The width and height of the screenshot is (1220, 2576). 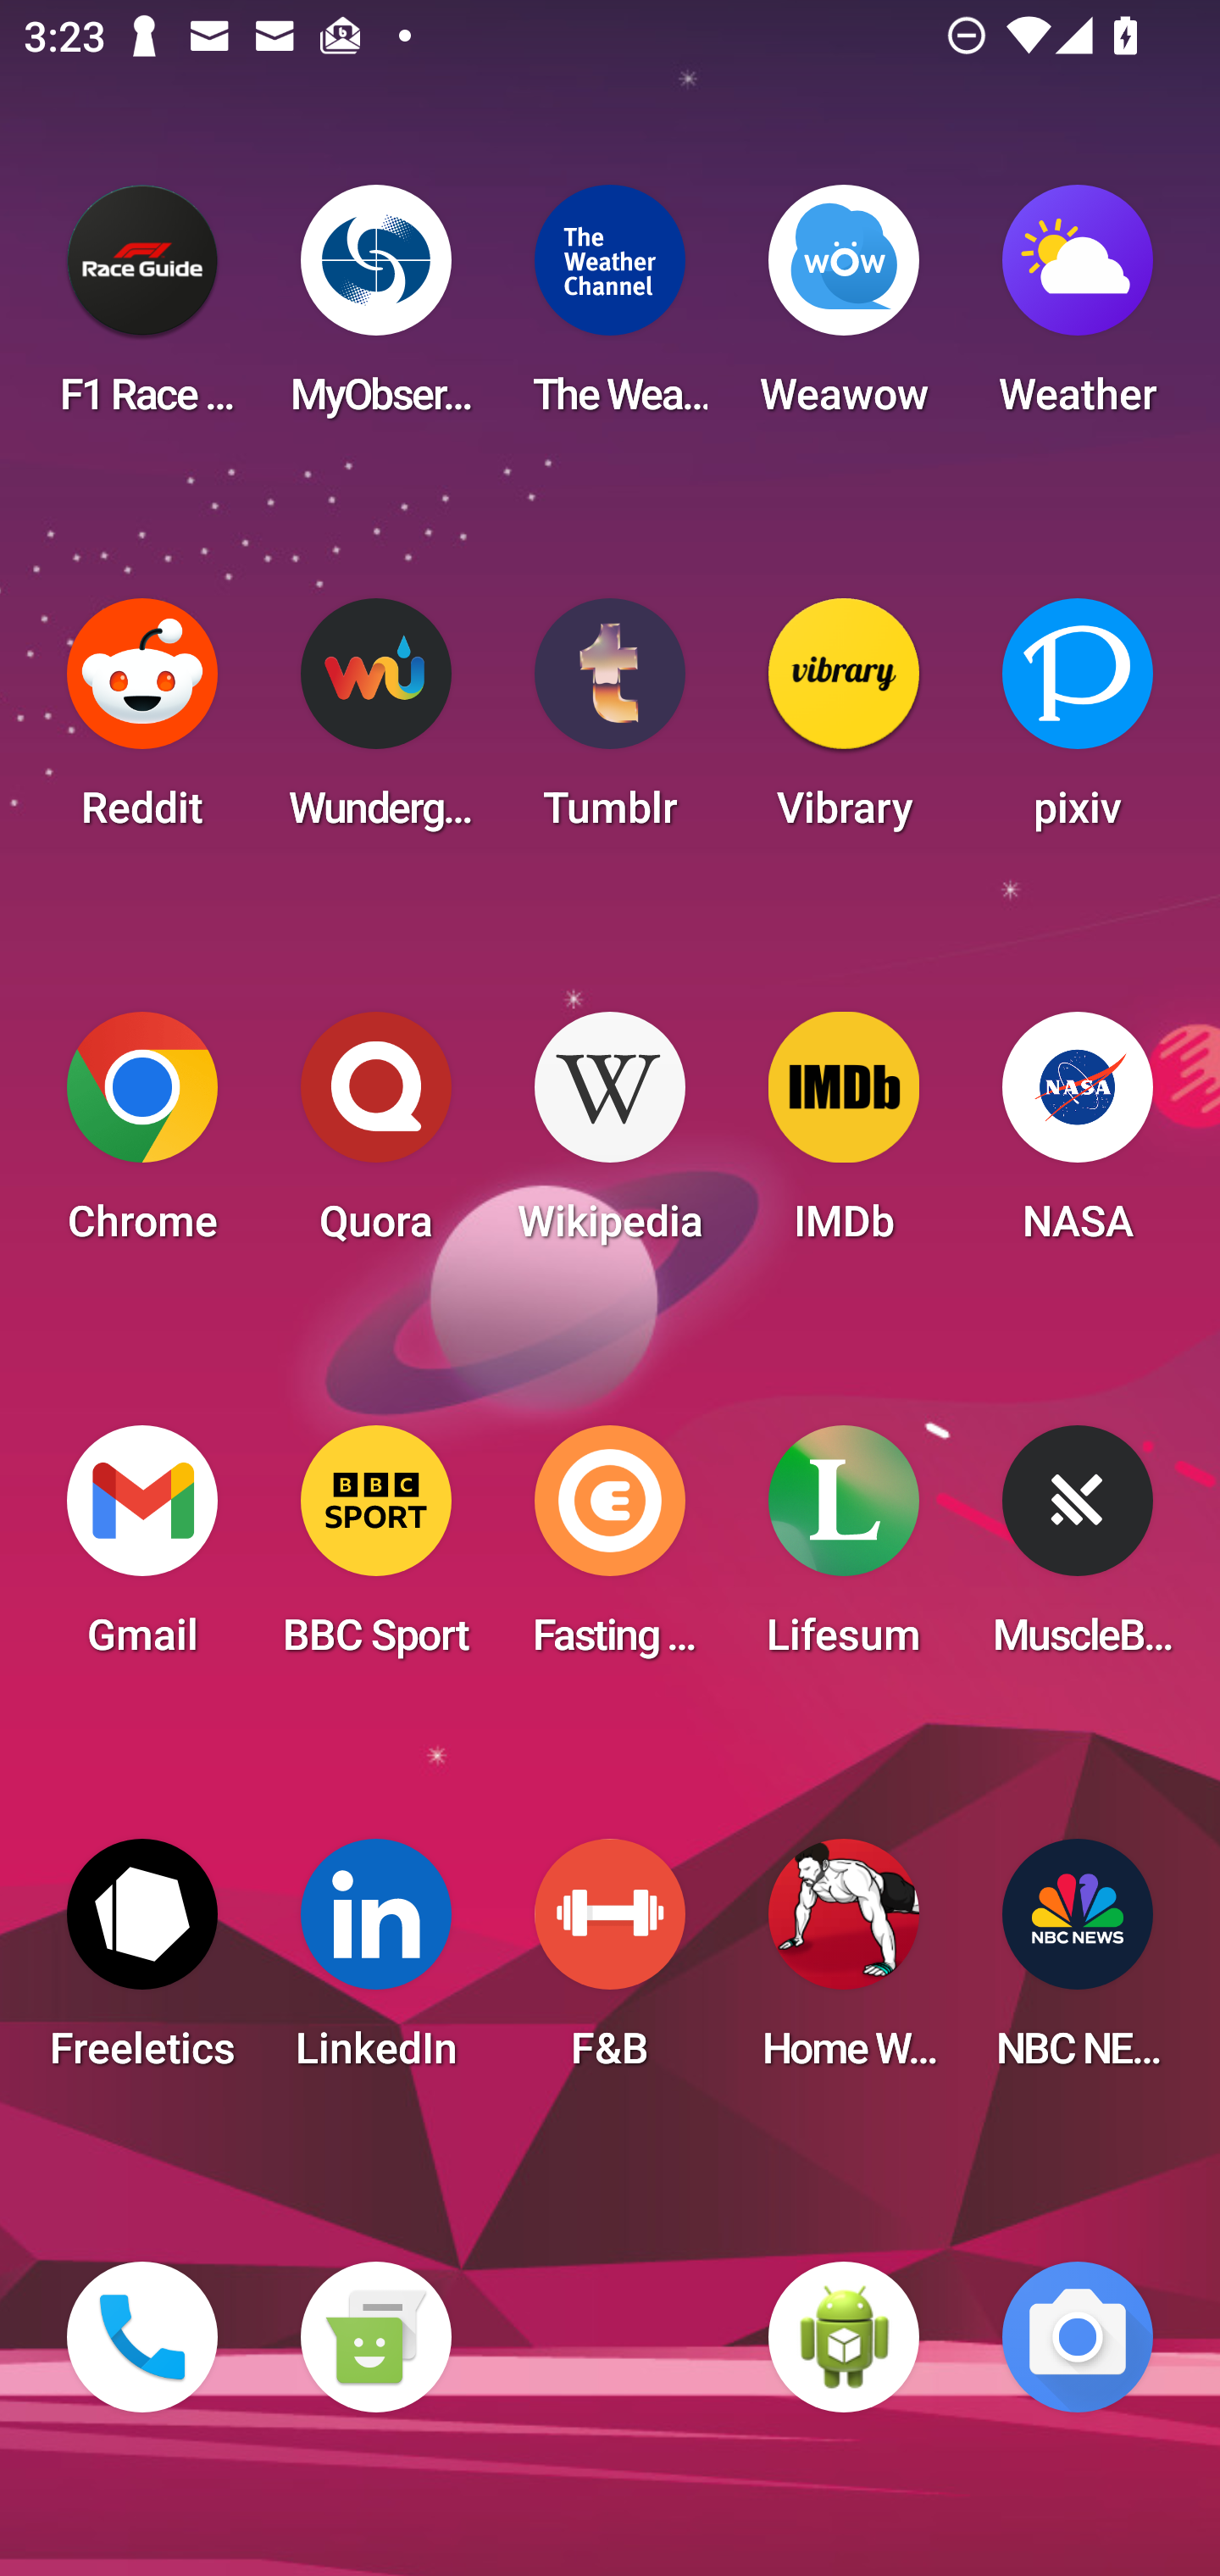 What do you see at coordinates (844, 724) in the screenshot?
I see `Vibrary` at bounding box center [844, 724].